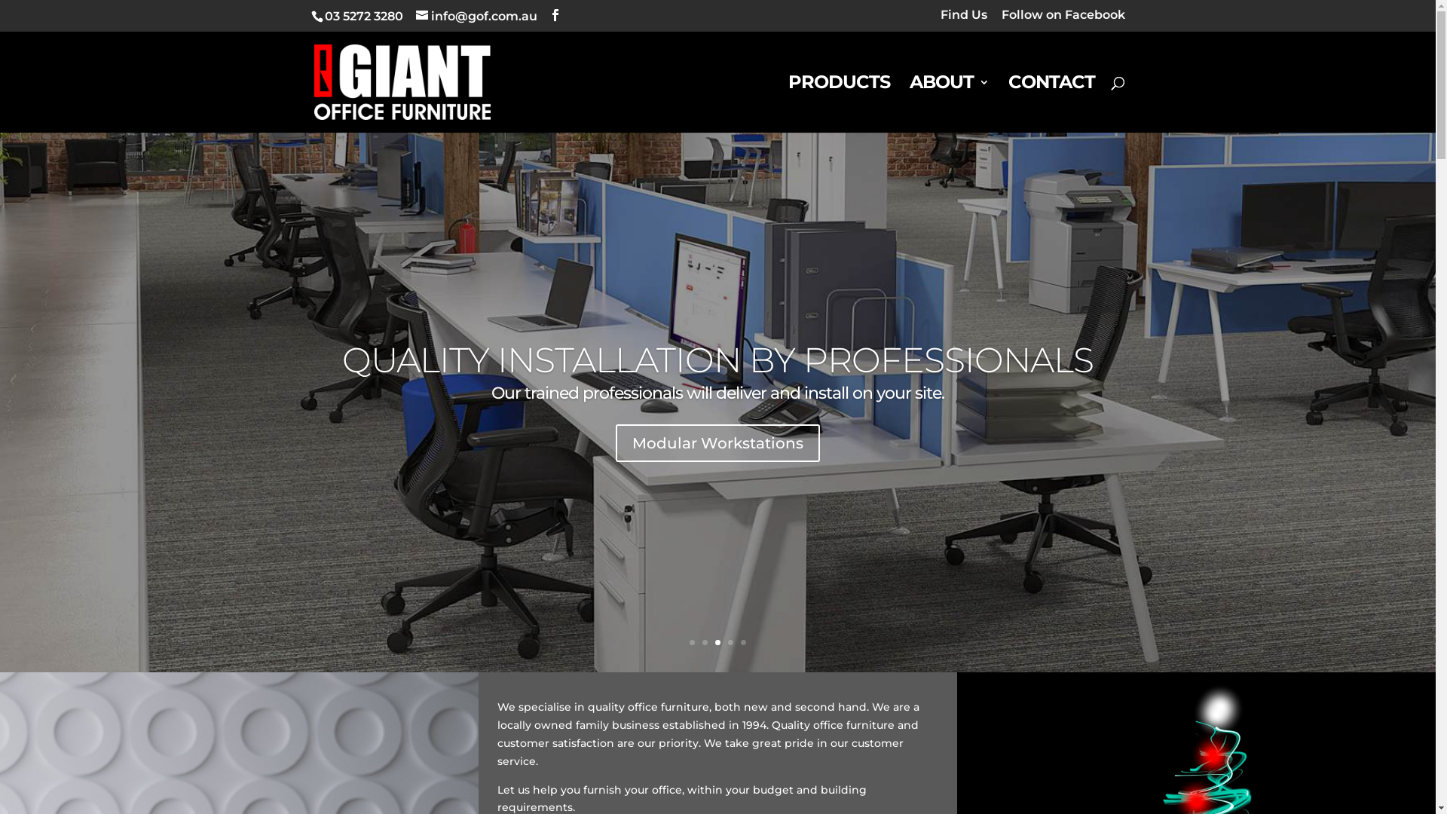 The width and height of the screenshot is (1447, 814). I want to click on 2, so click(705, 642).